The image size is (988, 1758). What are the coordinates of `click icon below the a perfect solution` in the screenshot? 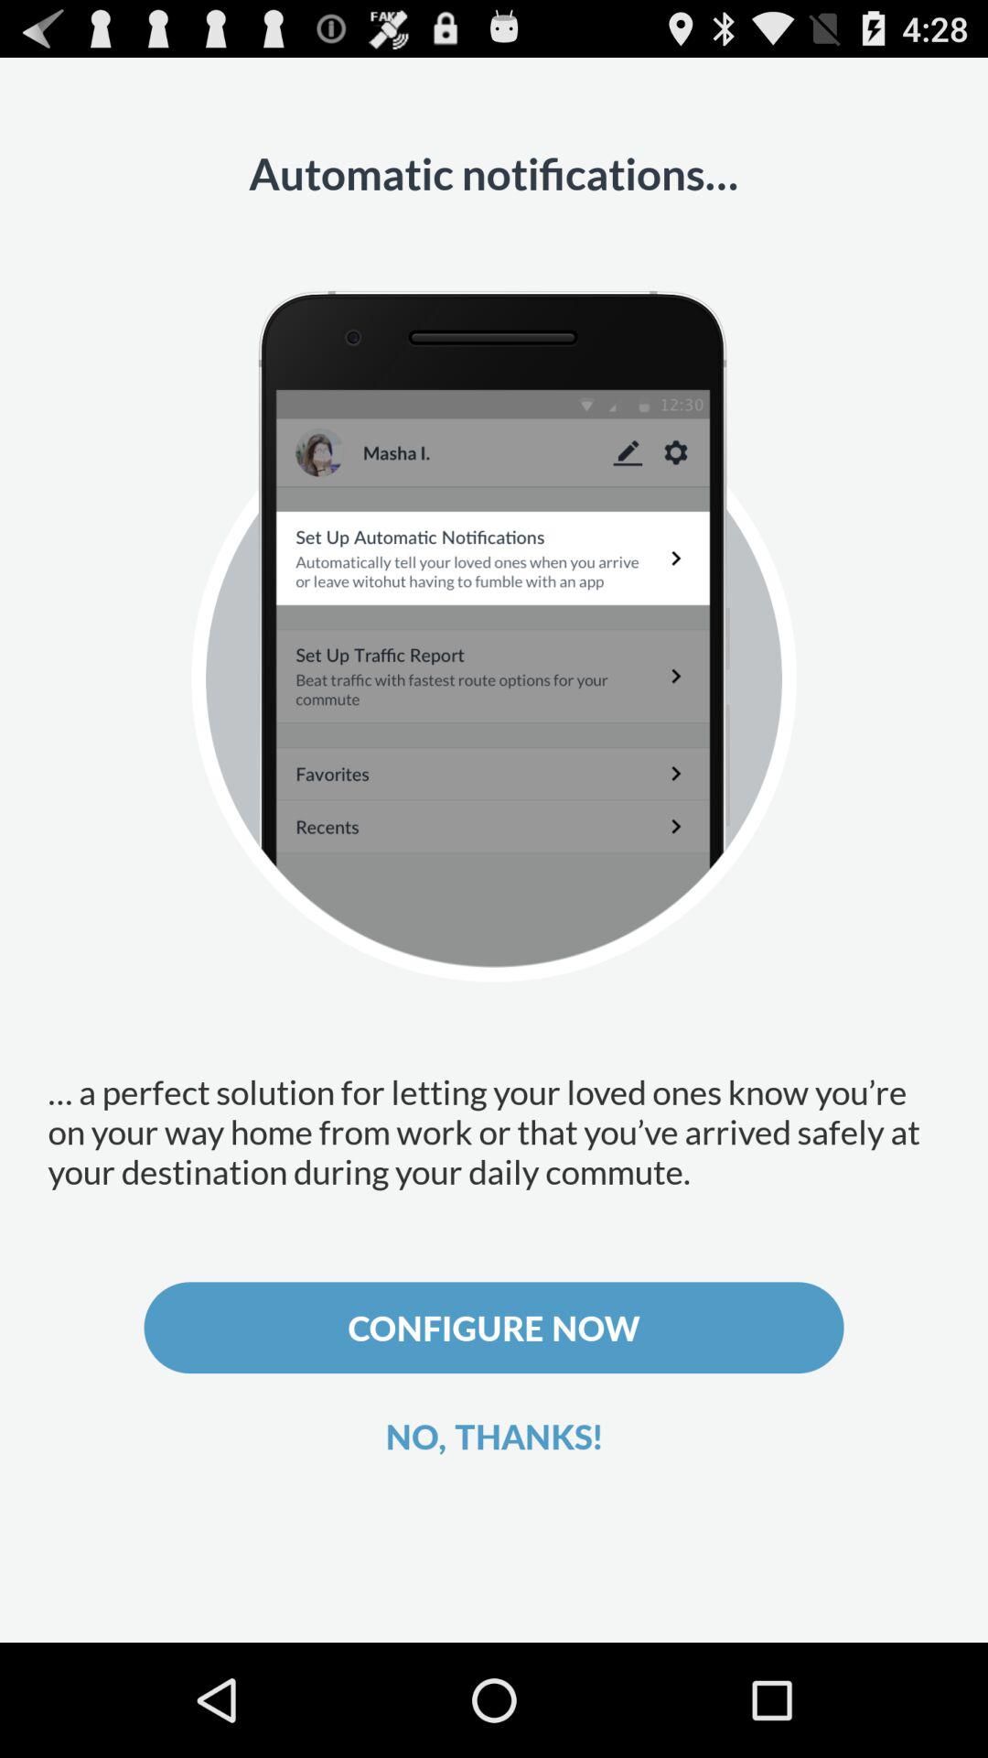 It's located at (494, 1328).